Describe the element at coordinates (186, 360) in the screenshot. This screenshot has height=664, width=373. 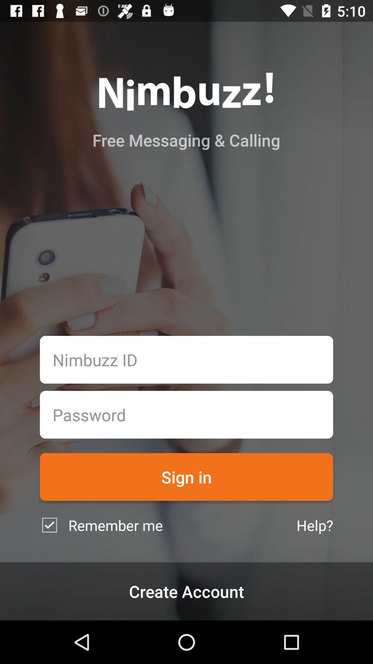
I see `enter nimbuzz id` at that location.